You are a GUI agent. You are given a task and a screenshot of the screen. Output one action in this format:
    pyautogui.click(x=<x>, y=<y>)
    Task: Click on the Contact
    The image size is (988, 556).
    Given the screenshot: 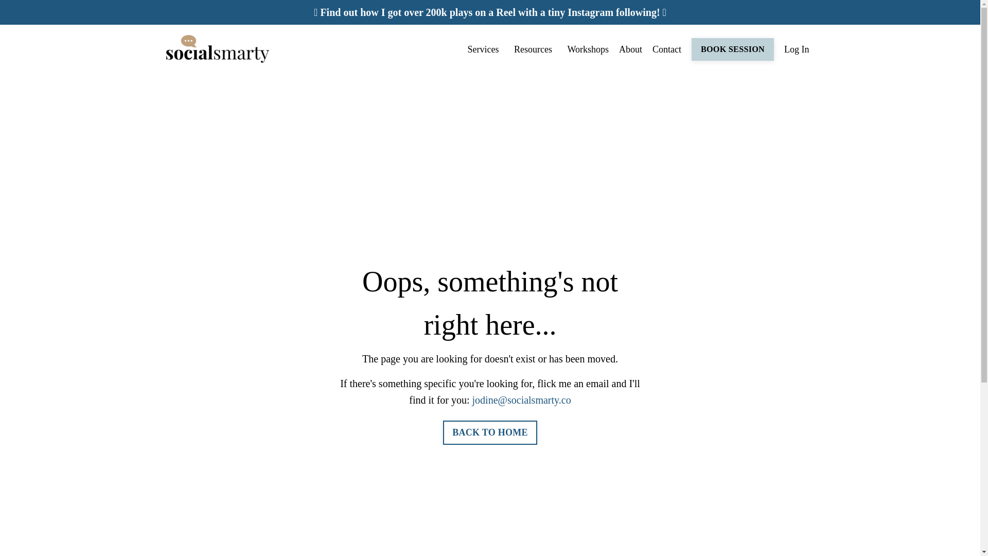 What is the action you would take?
    pyautogui.click(x=667, y=49)
    